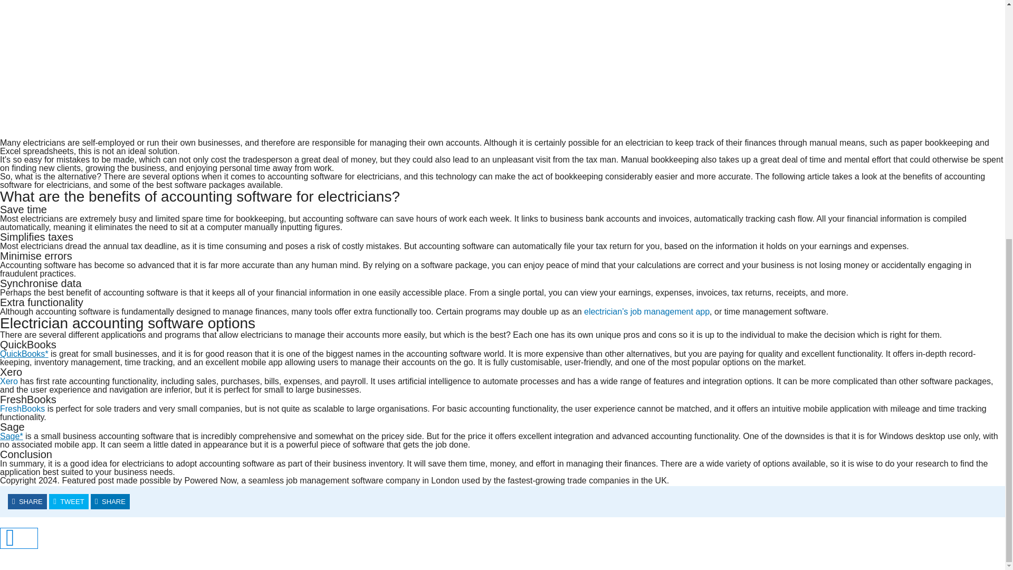  What do you see at coordinates (12, 436) in the screenshot?
I see `Sage` at bounding box center [12, 436].